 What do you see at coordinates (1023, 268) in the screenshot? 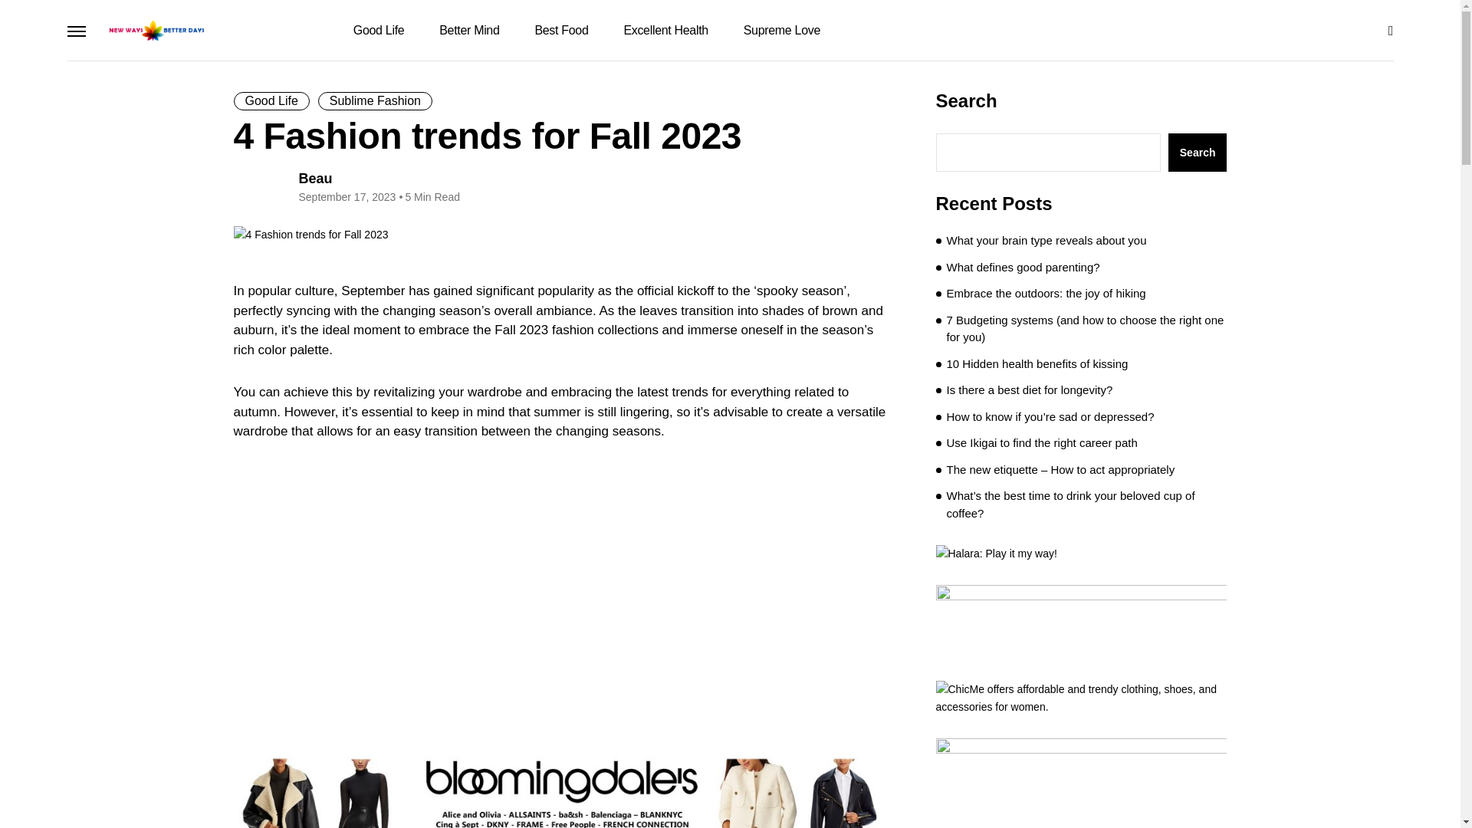
I see `What defines good parenting?` at bounding box center [1023, 268].